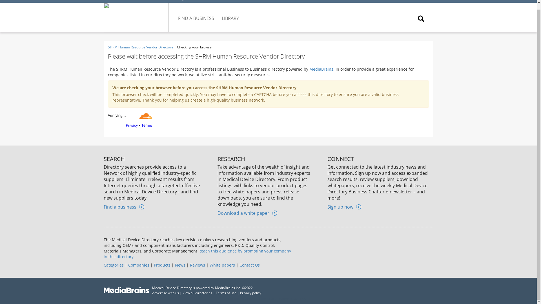 The image size is (541, 304). Describe the element at coordinates (197, 293) in the screenshot. I see `View all directories` at that location.